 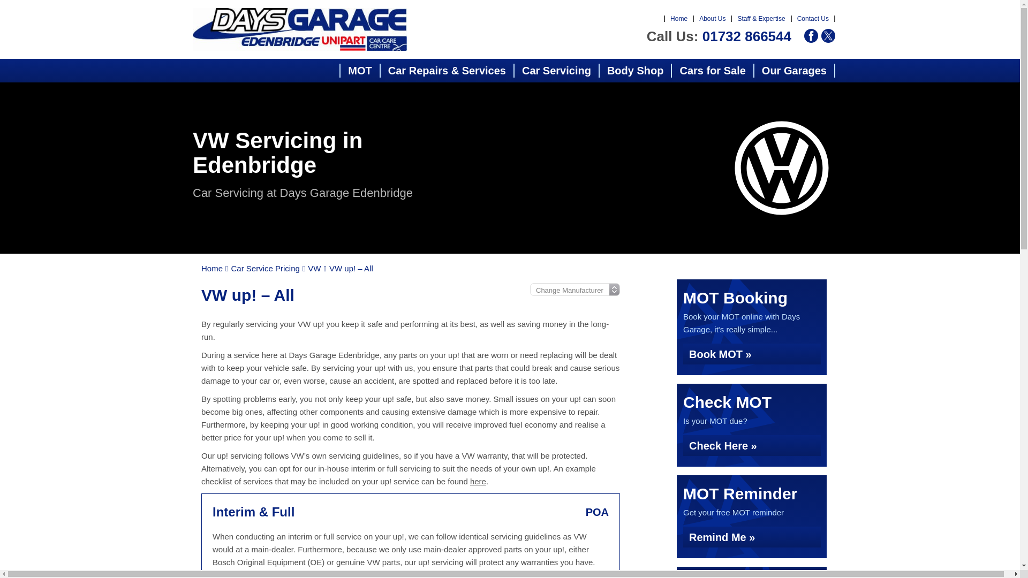 I want to click on About Us, so click(x=712, y=19).